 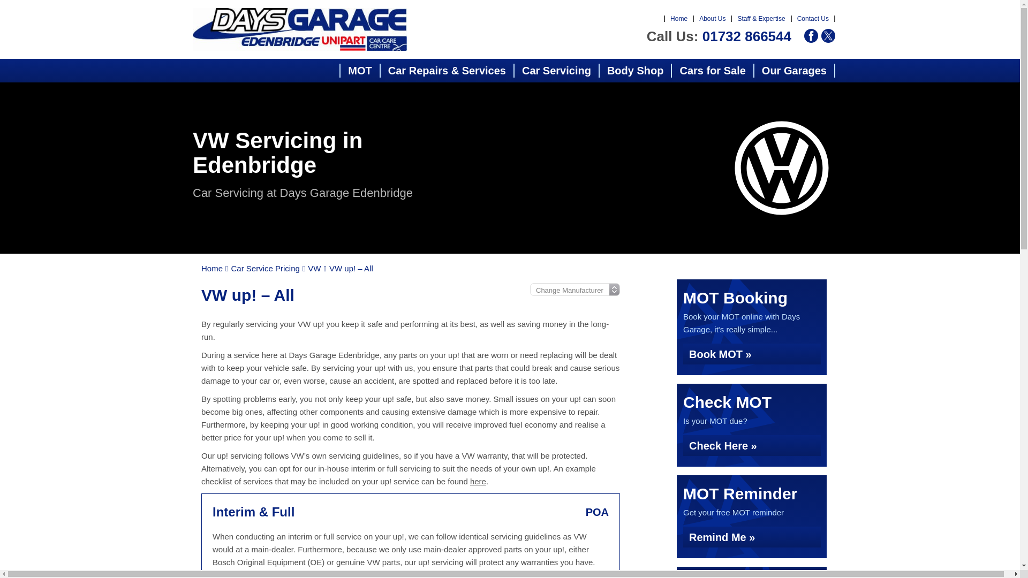 I want to click on About Us, so click(x=712, y=19).